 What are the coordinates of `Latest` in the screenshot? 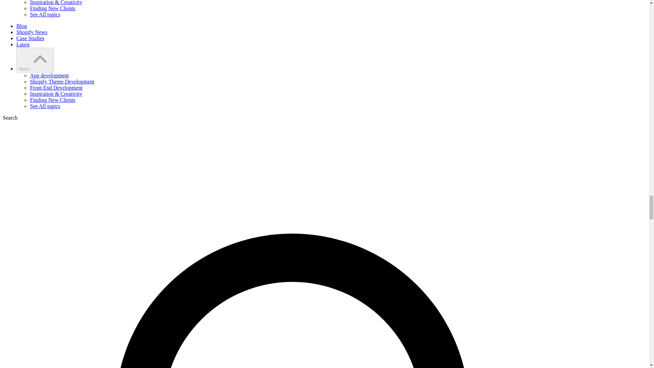 It's located at (23, 44).